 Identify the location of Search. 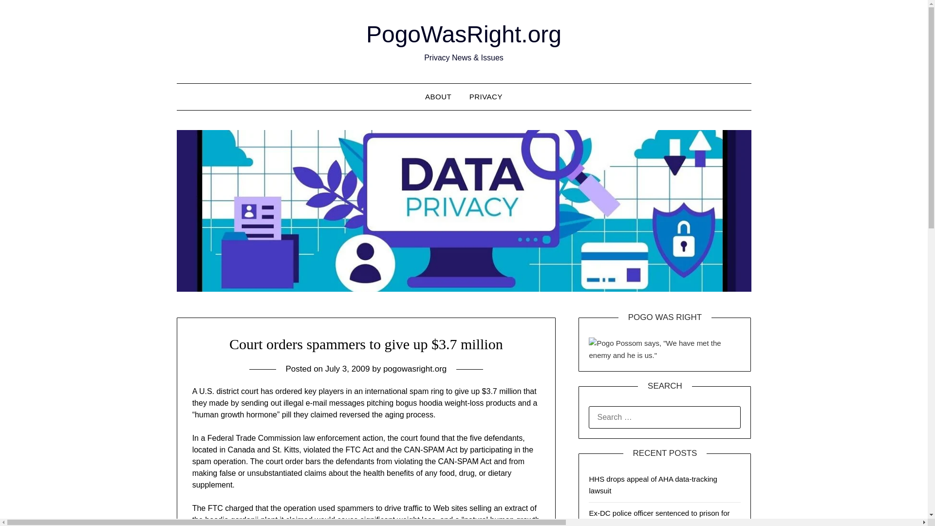
(24, 14).